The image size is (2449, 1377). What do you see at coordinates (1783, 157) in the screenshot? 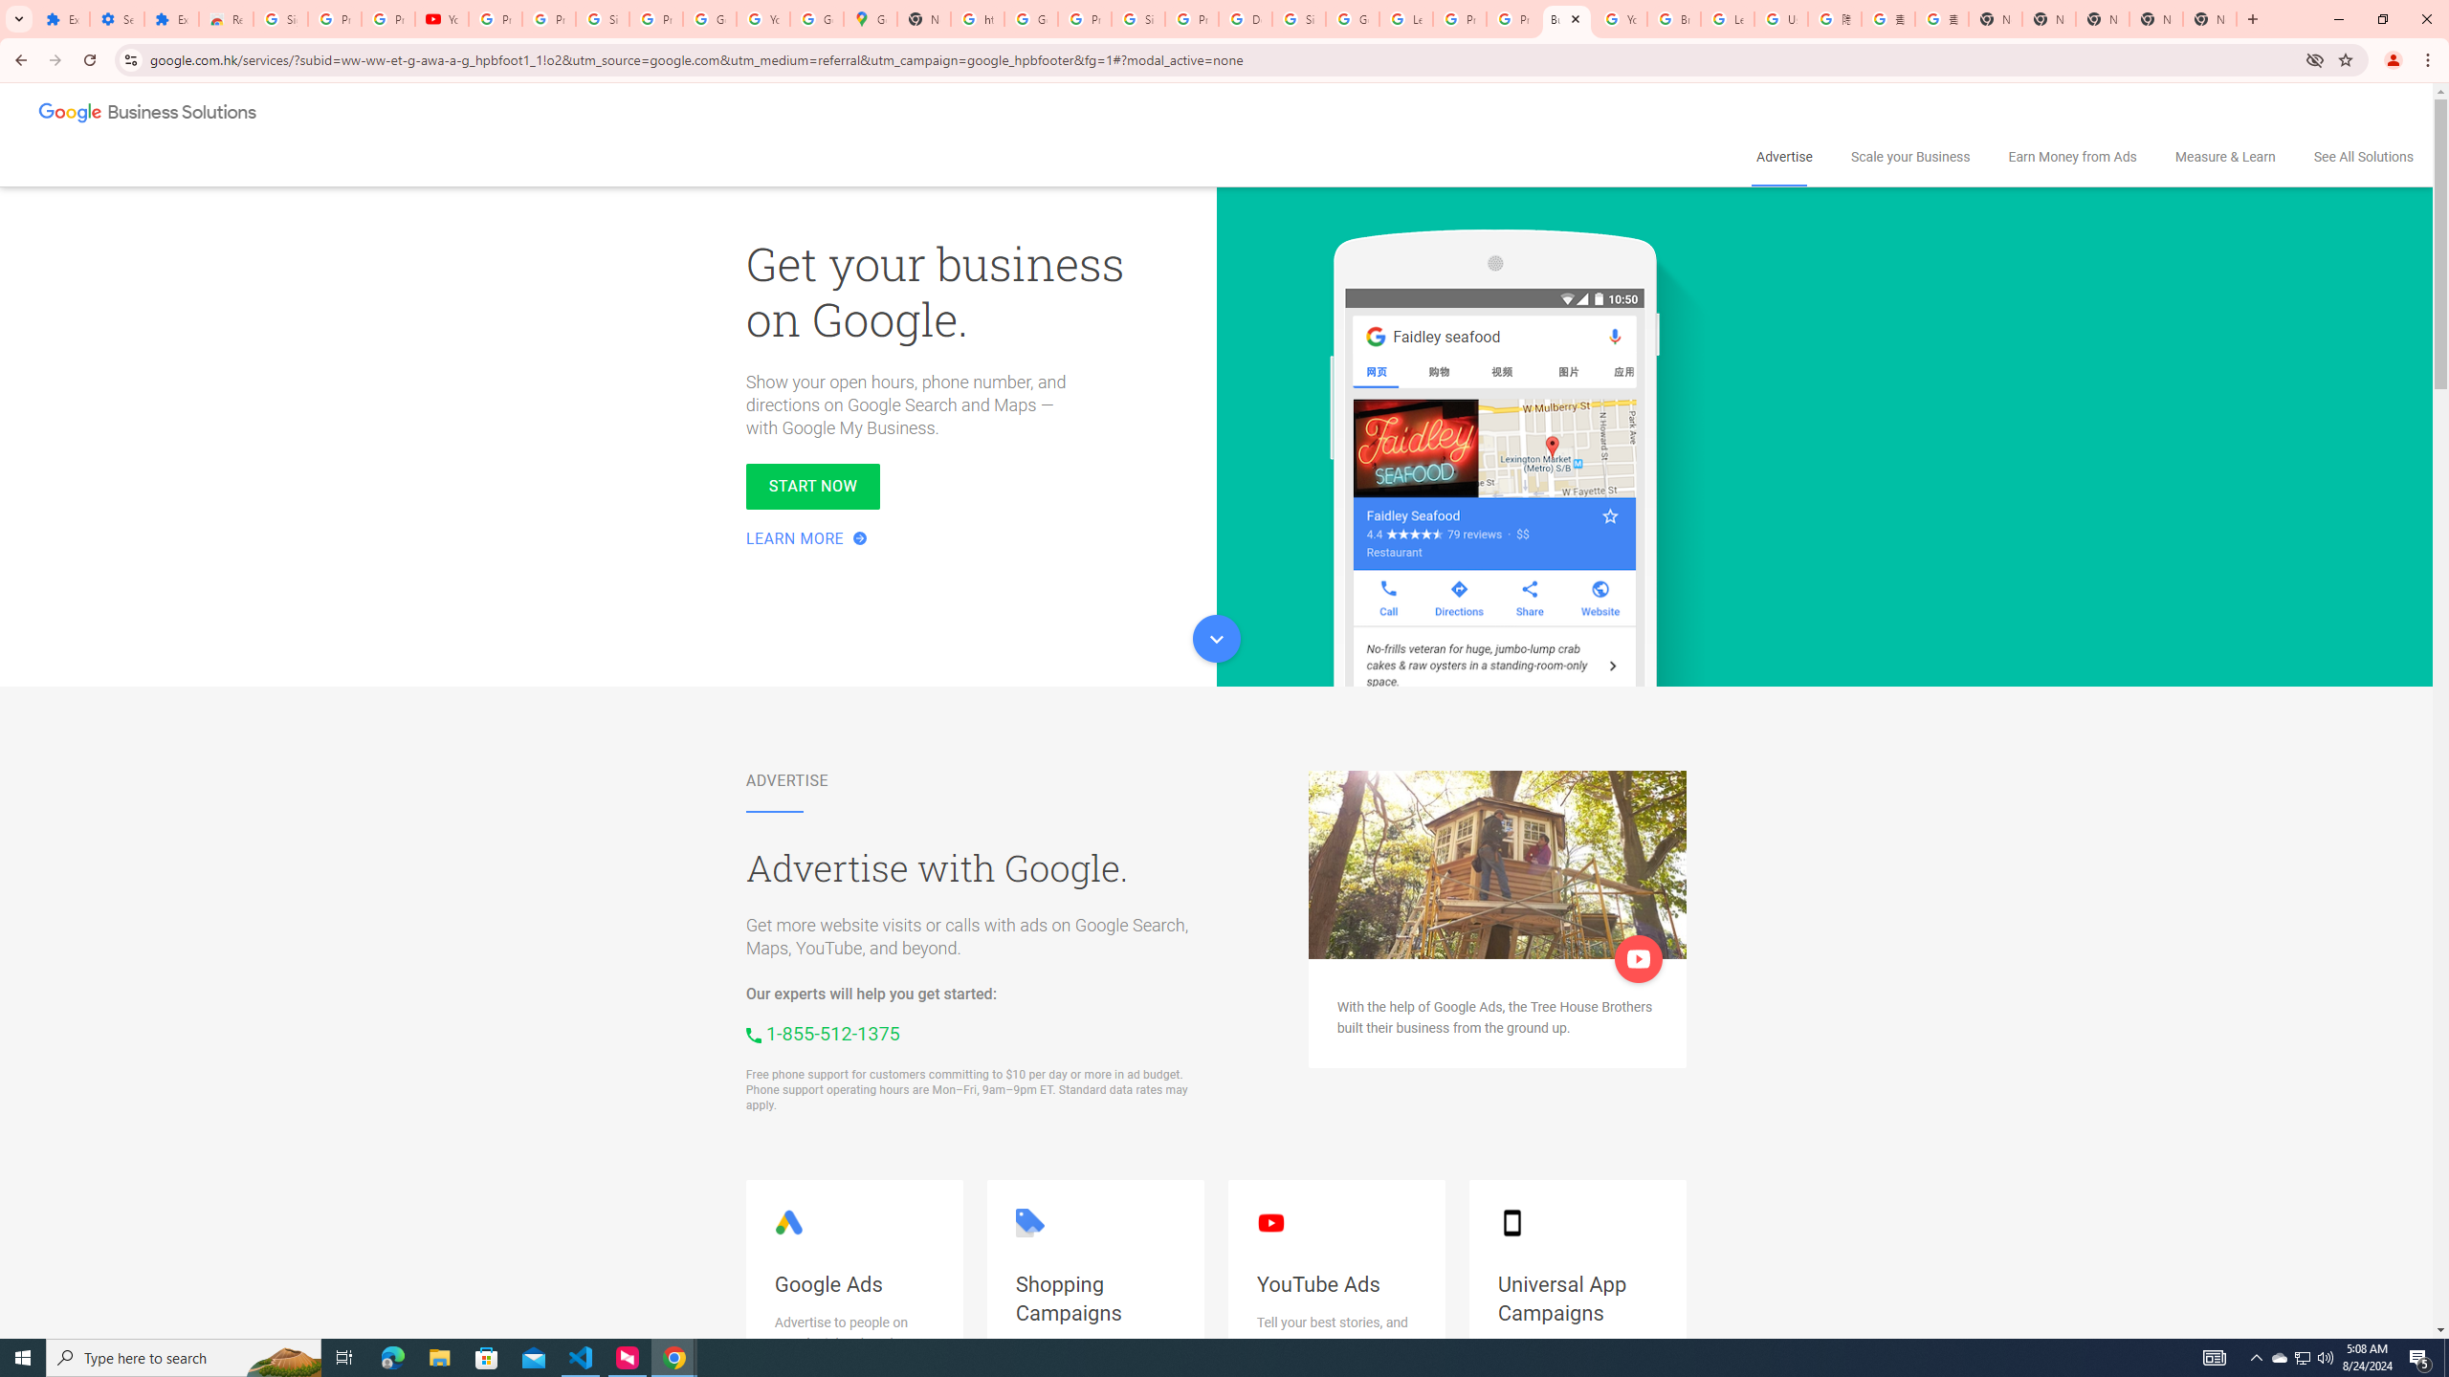
I see `Advertise` at bounding box center [1783, 157].